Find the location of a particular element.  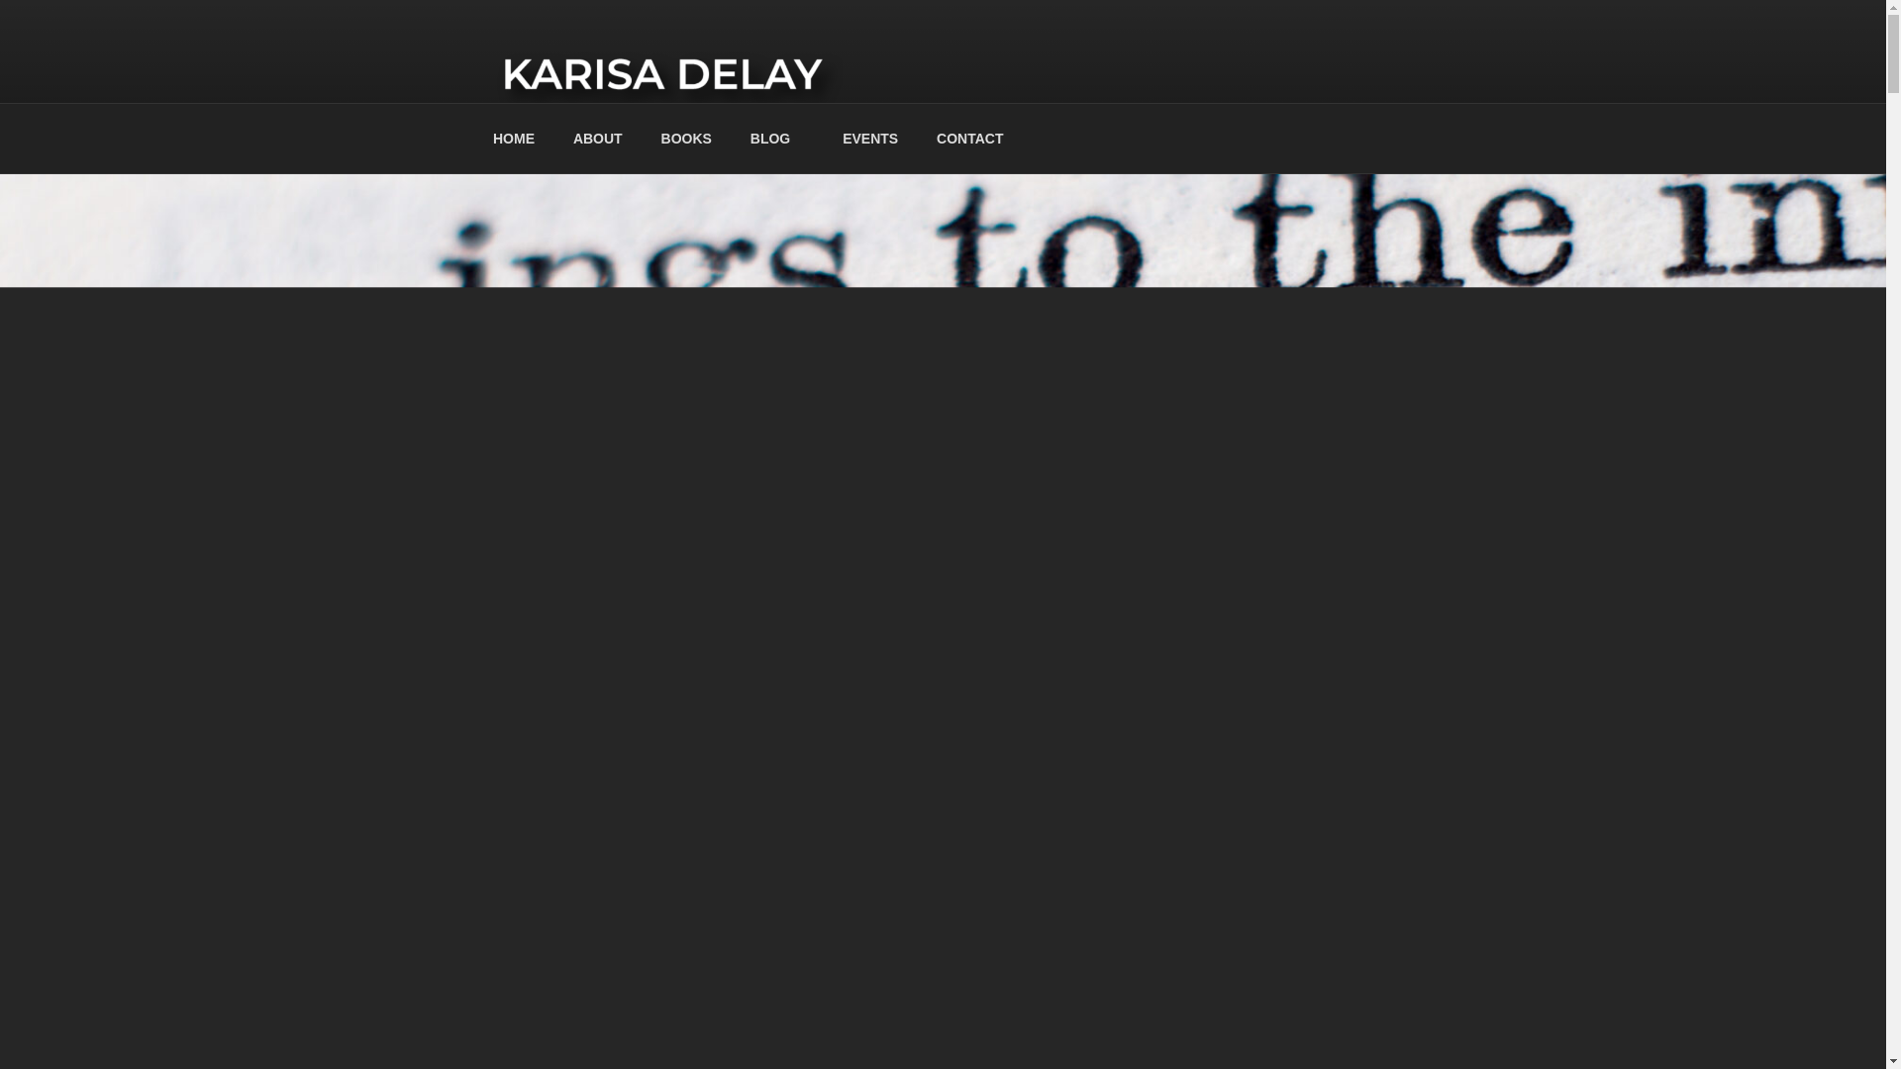

ABOUT is located at coordinates (596, 139).